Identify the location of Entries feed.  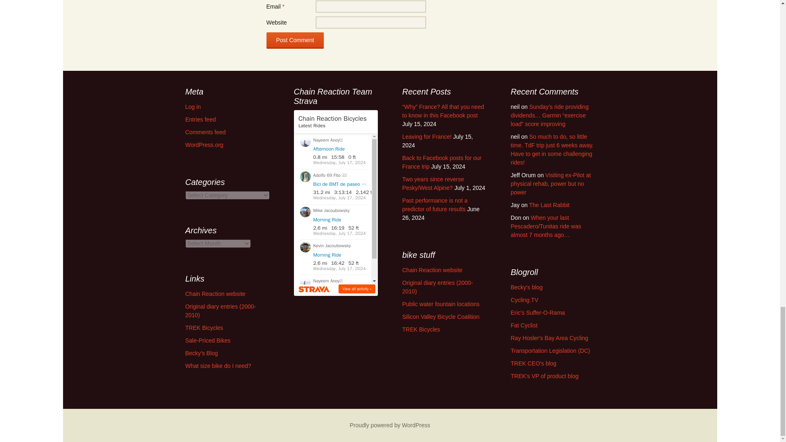
(200, 120).